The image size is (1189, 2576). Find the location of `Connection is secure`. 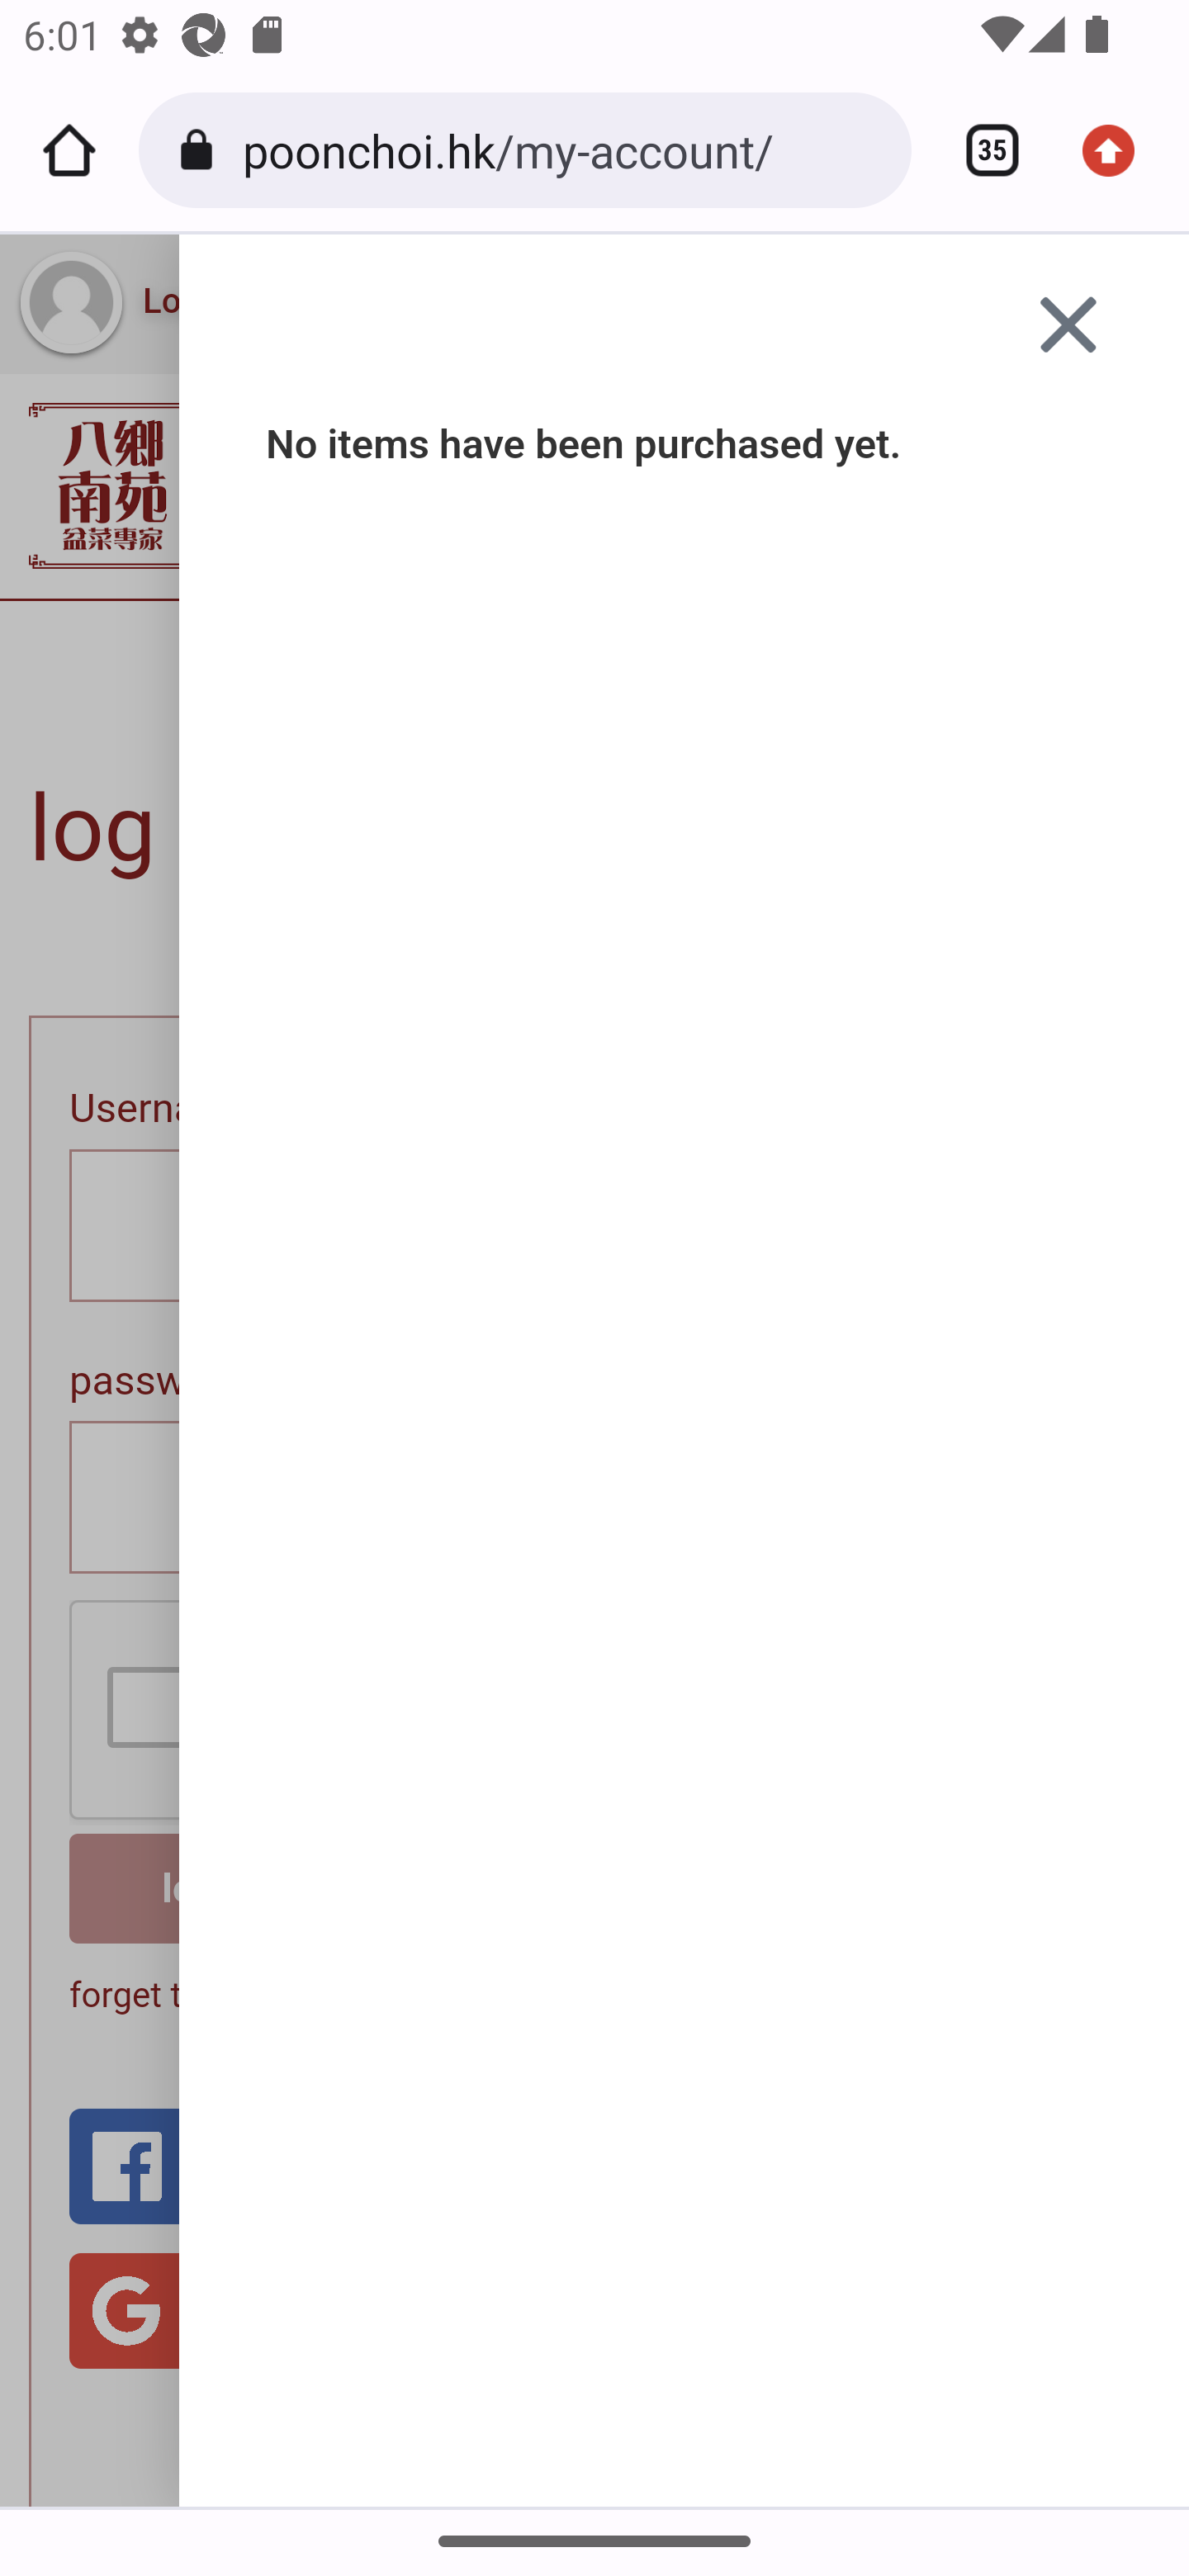

Connection is secure is located at coordinates (201, 150).